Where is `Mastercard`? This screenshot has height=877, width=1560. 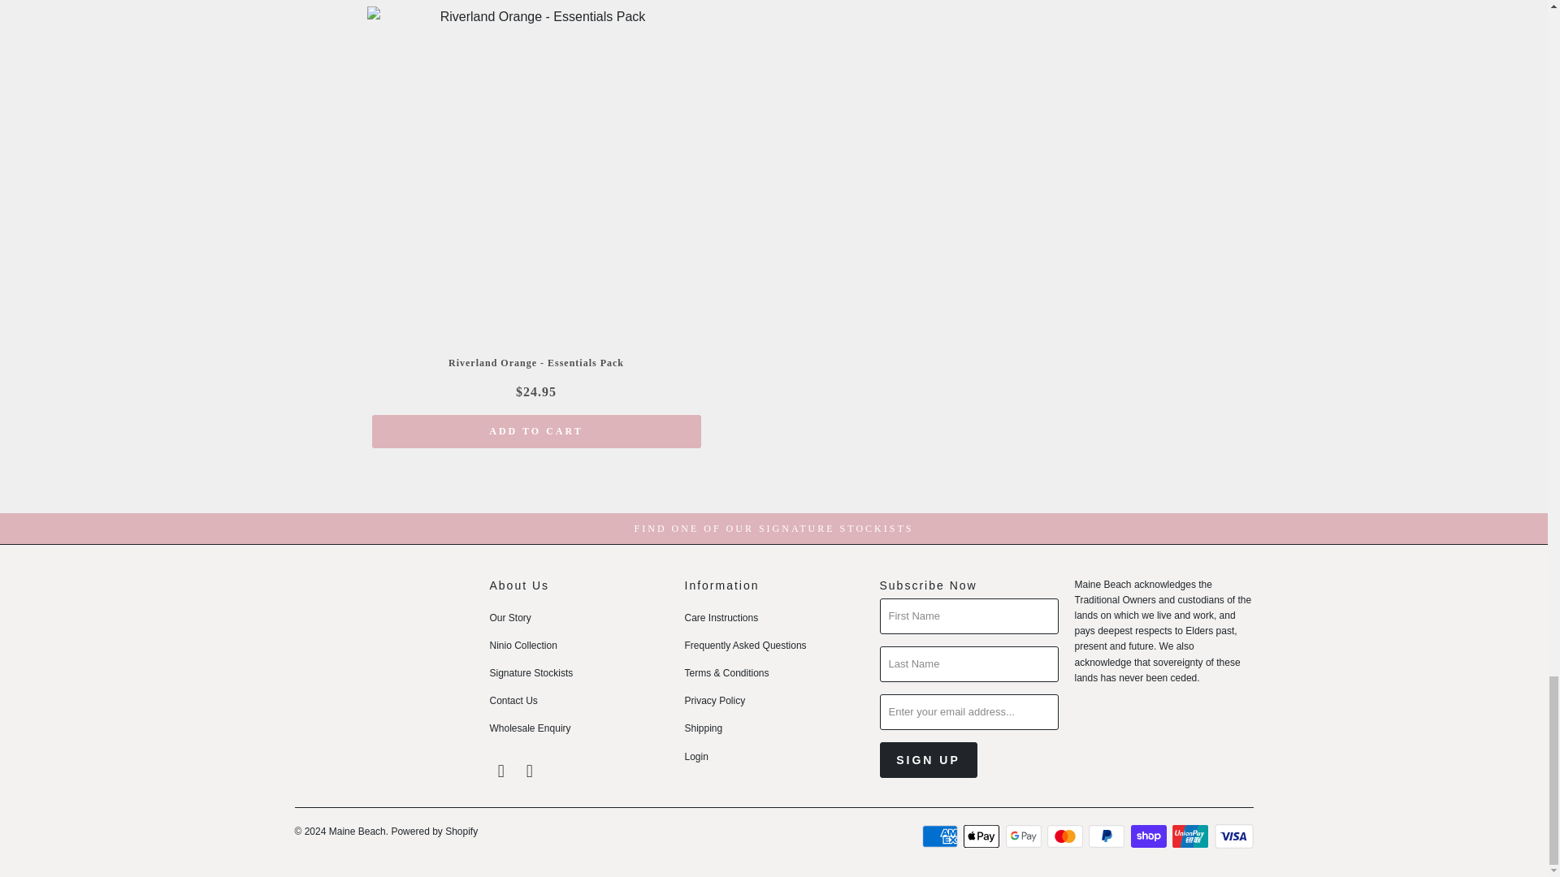
Mastercard is located at coordinates (1066, 836).